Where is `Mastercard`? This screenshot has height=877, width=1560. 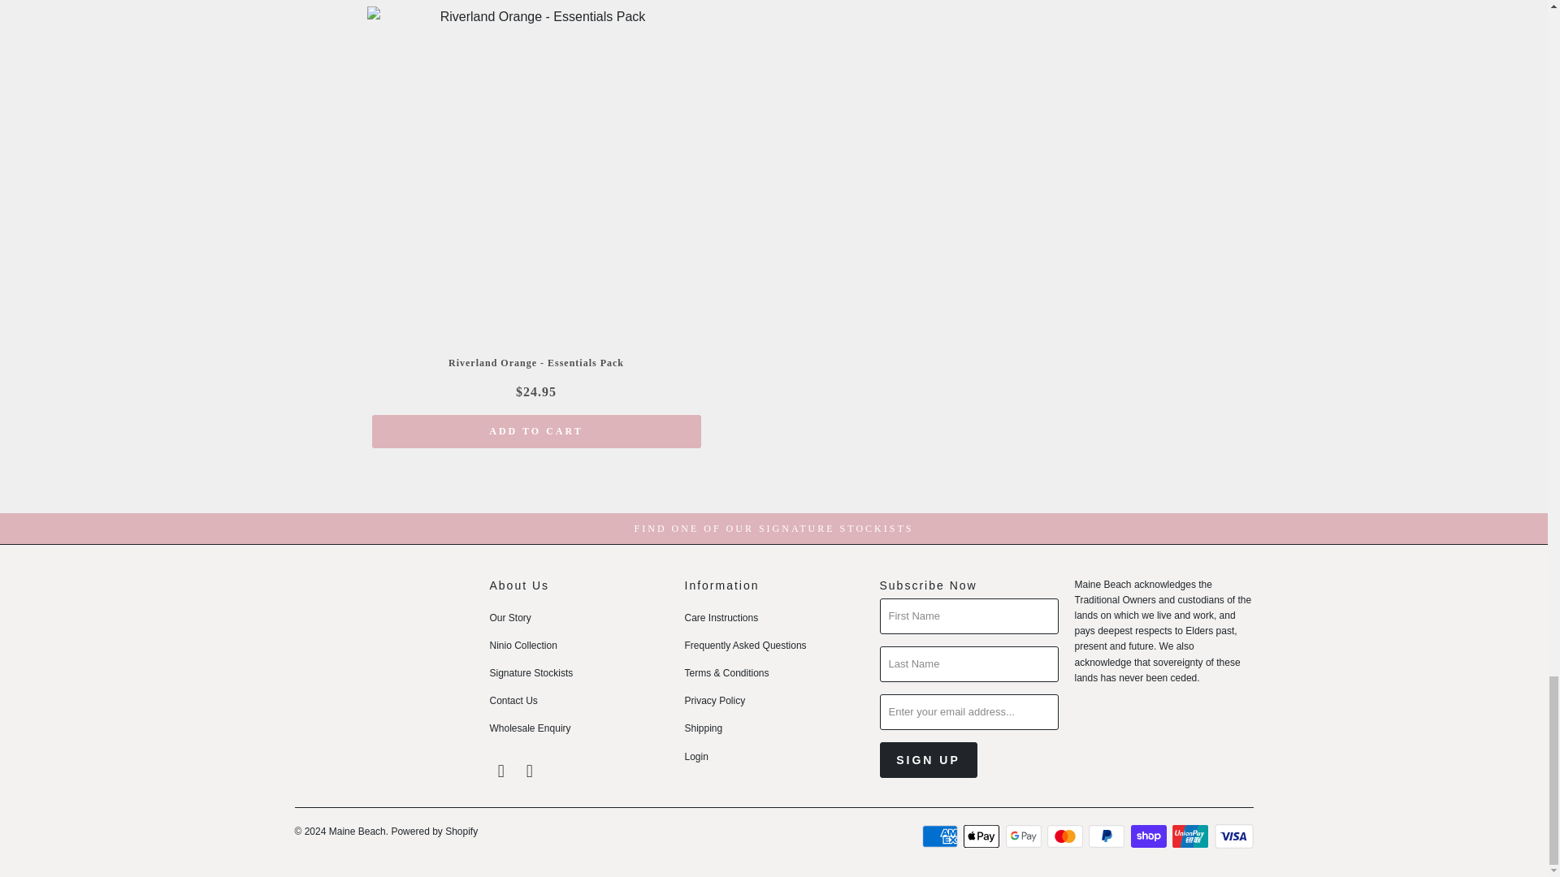
Mastercard is located at coordinates (1066, 836).